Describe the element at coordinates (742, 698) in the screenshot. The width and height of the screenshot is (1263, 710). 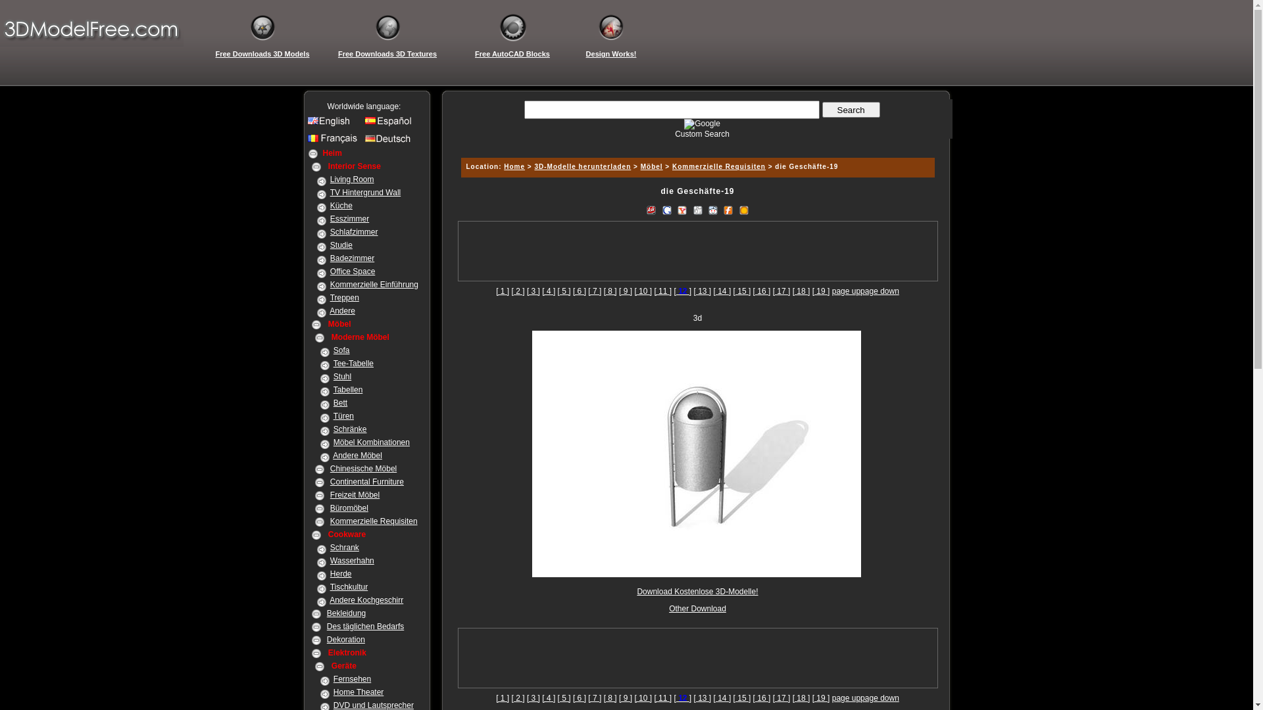
I see `[ 15 ]` at that location.